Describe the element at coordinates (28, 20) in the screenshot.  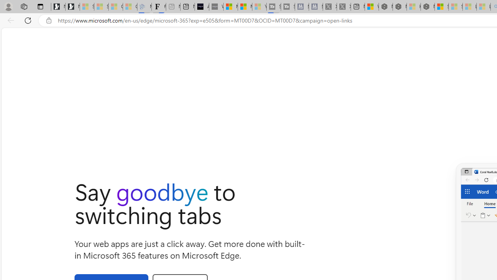
I see `Refresh` at that location.